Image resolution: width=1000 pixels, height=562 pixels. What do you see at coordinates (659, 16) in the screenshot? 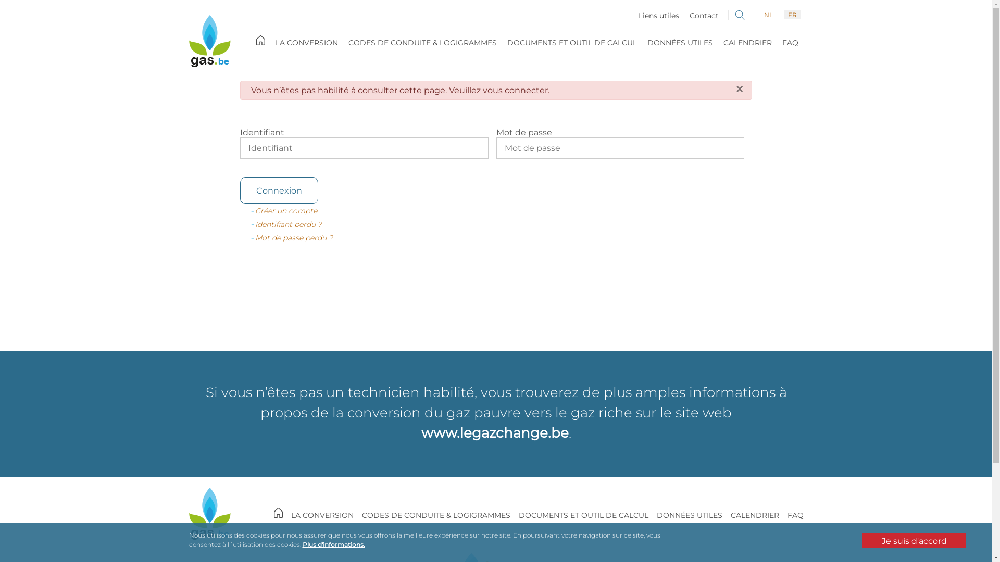
I see `Liens utiles` at bounding box center [659, 16].